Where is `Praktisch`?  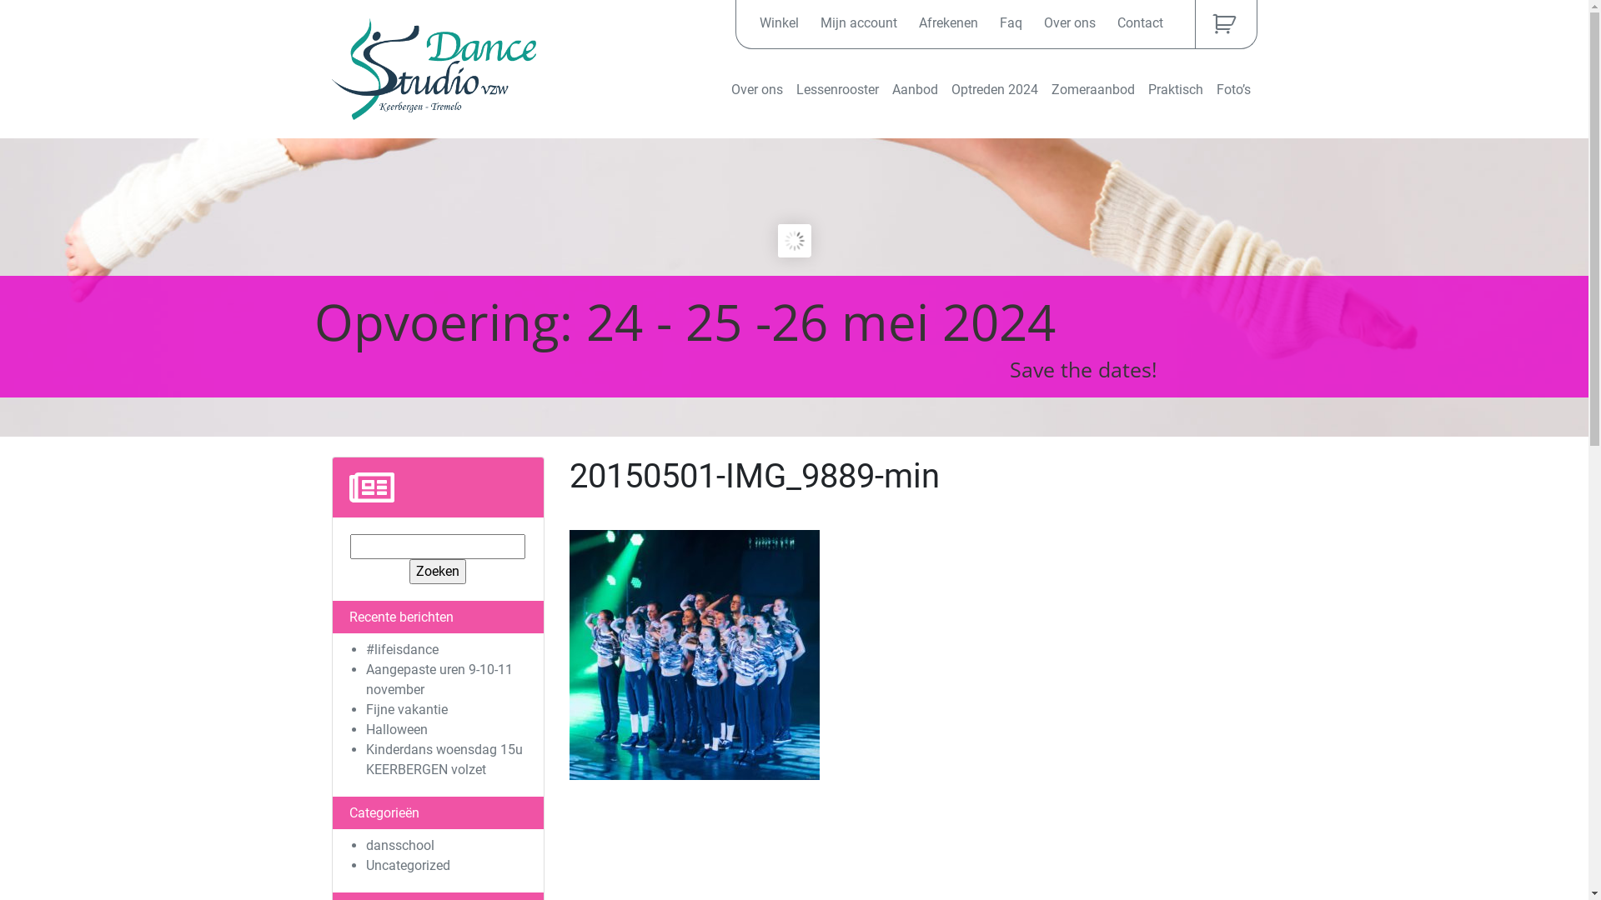
Praktisch is located at coordinates (1175, 90).